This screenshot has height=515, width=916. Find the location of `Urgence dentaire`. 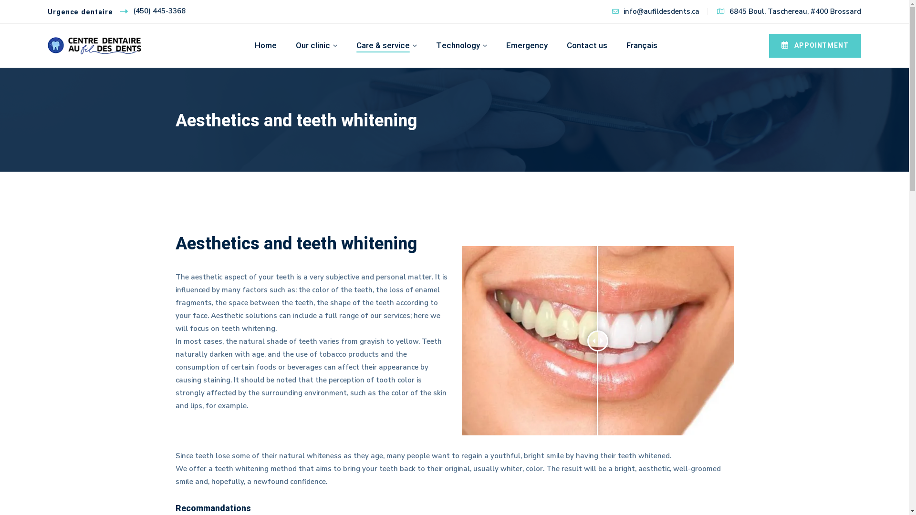

Urgence dentaire is located at coordinates (88, 11).